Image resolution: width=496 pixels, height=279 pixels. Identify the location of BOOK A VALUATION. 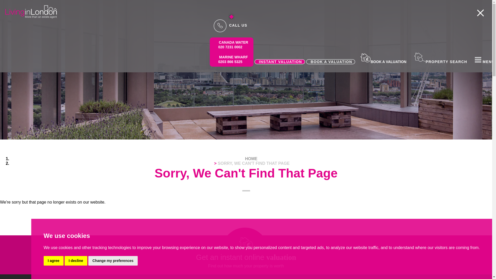
(230, 25).